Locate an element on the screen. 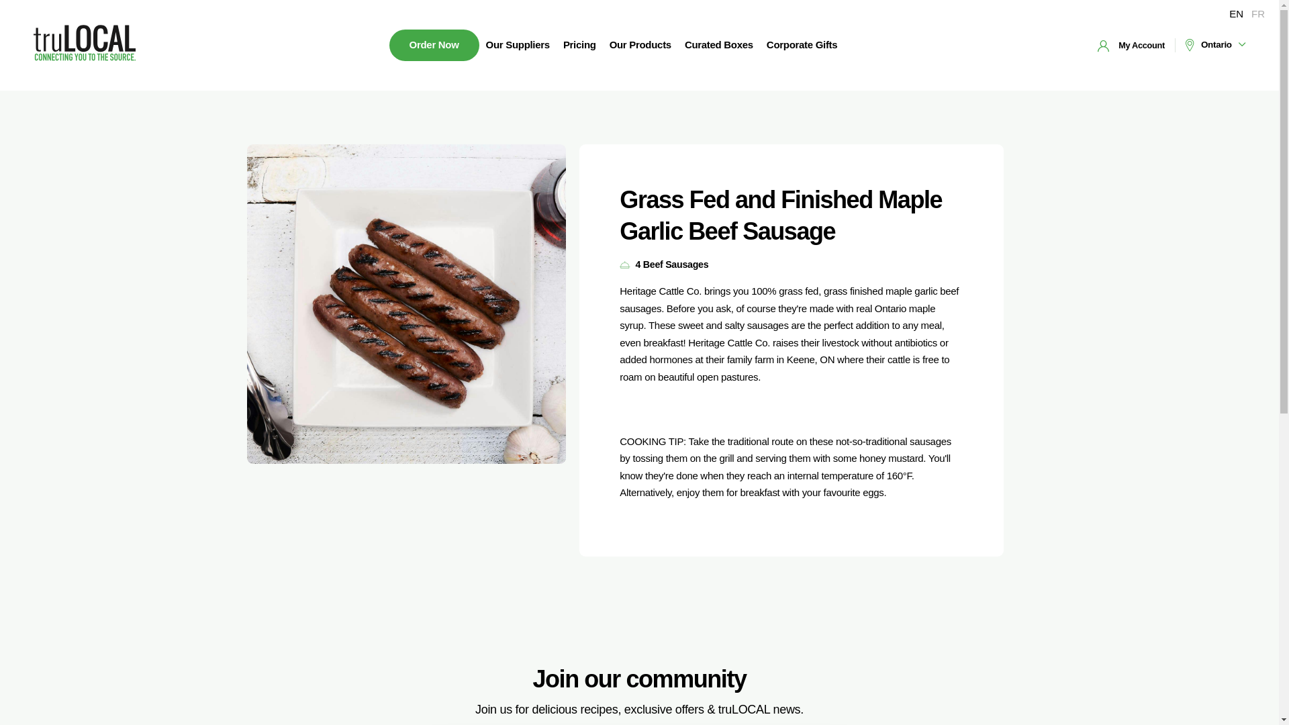 This screenshot has width=1289, height=725. Pricing is located at coordinates (580, 45).